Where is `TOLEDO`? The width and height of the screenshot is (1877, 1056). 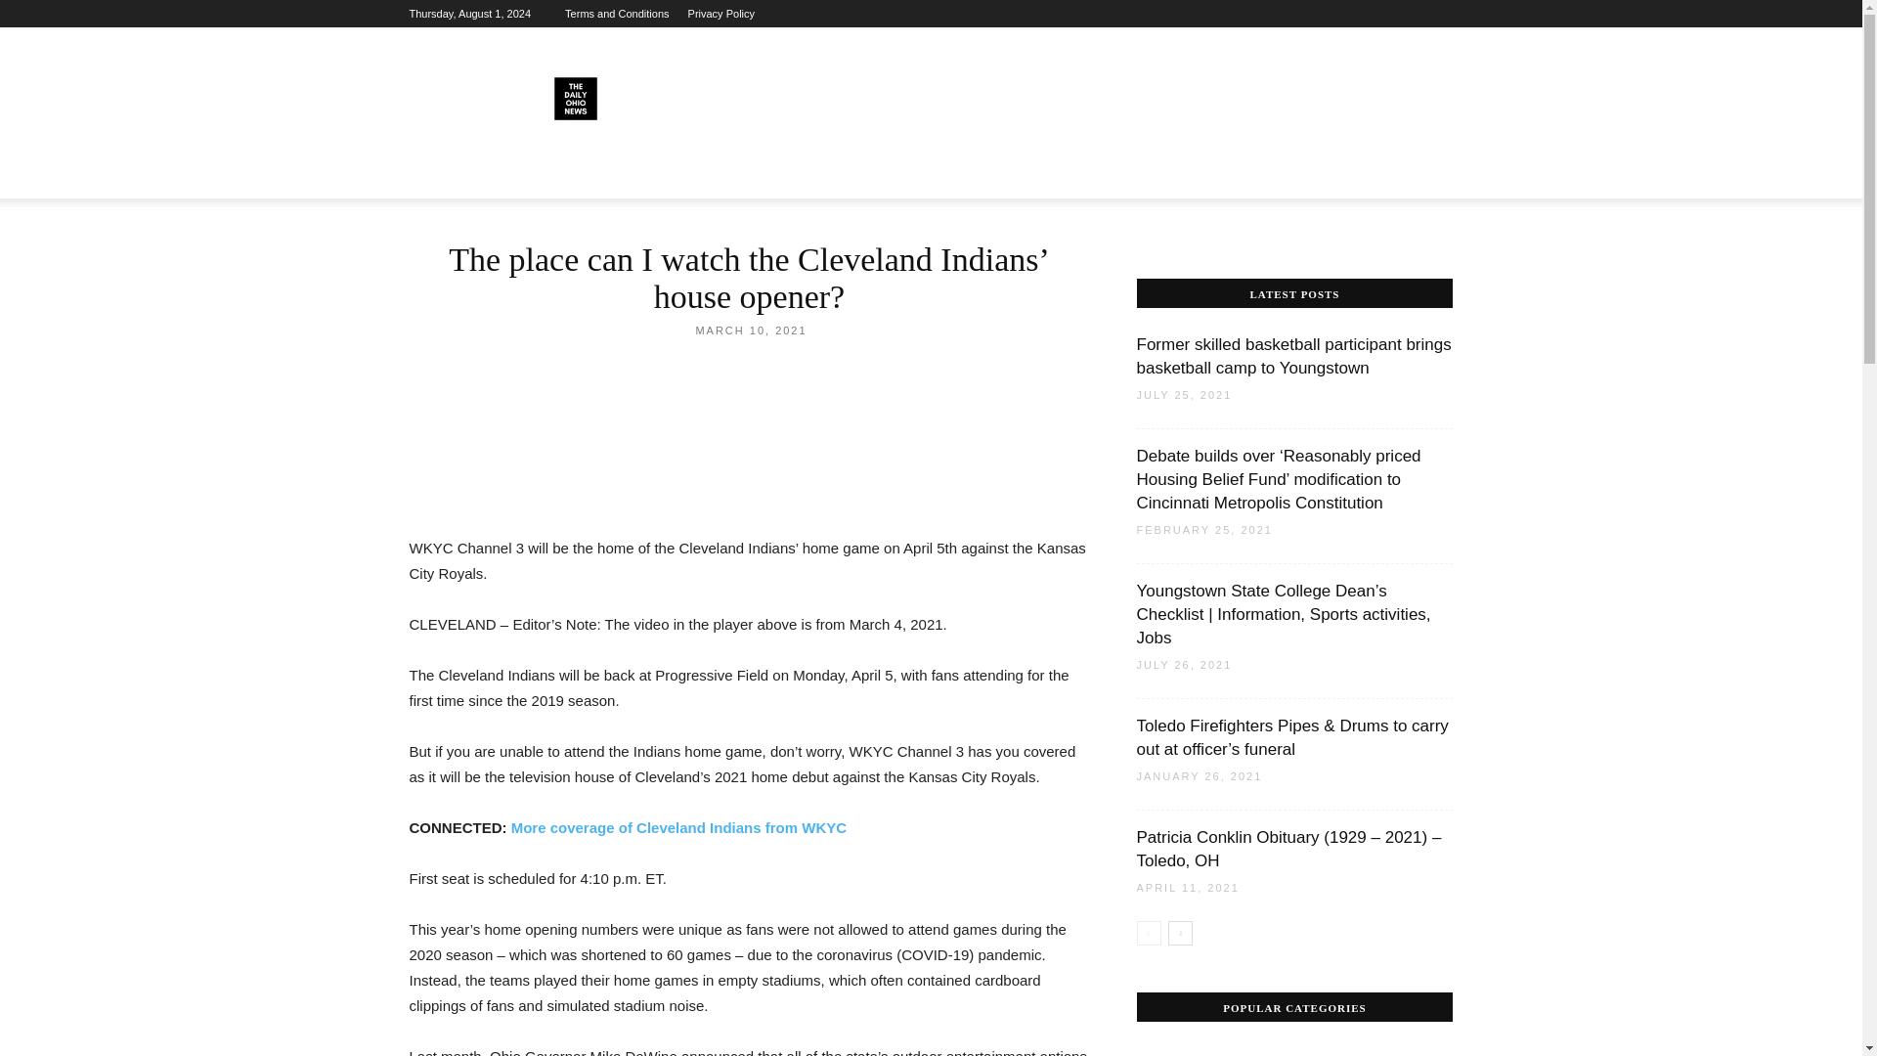
TOLEDO is located at coordinates (792, 175).